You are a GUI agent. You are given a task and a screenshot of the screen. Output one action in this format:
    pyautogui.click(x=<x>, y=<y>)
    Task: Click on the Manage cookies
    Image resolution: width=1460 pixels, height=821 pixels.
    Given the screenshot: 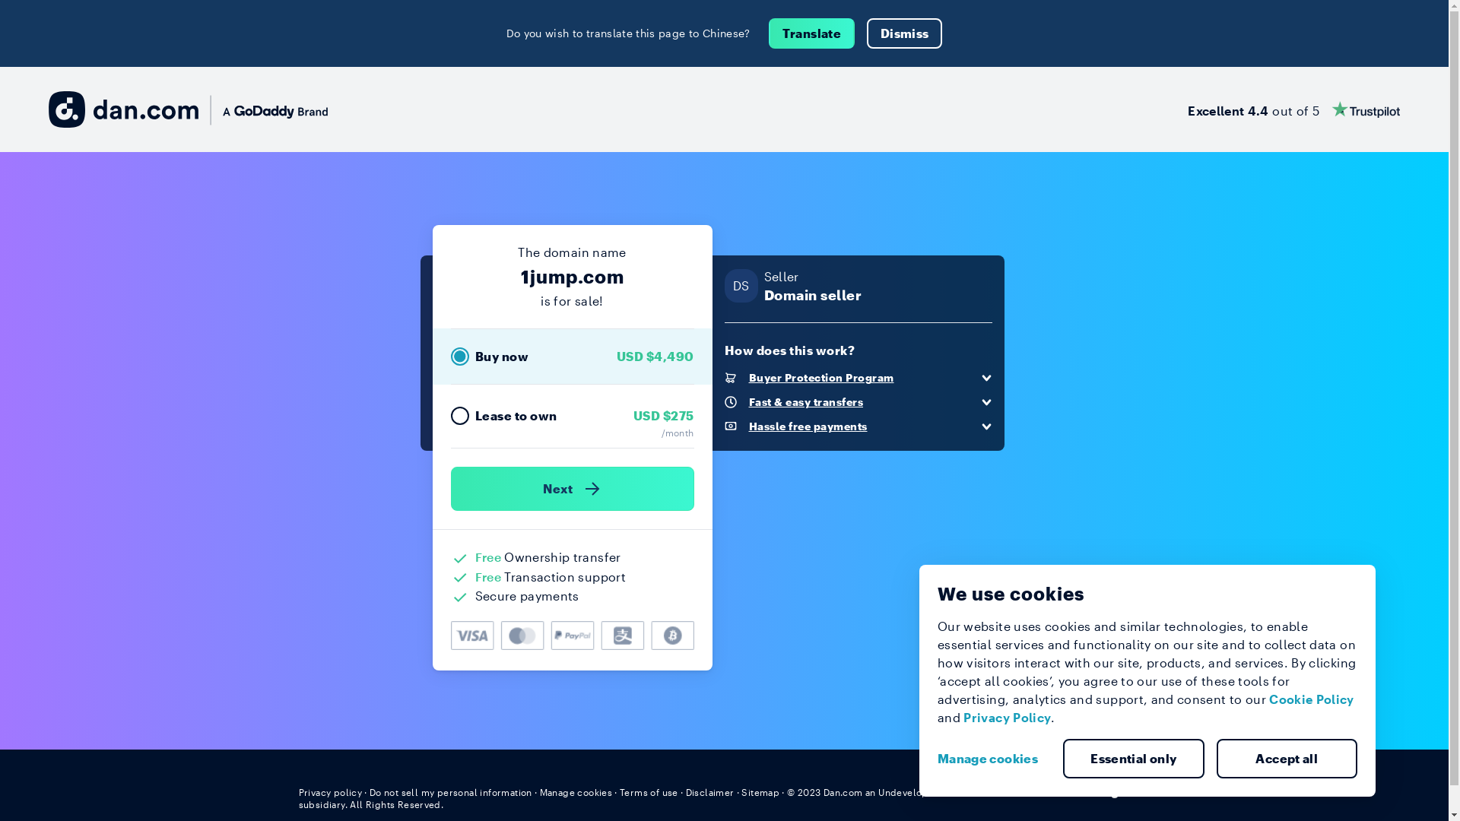 What is the action you would take?
    pyautogui.click(x=576, y=792)
    